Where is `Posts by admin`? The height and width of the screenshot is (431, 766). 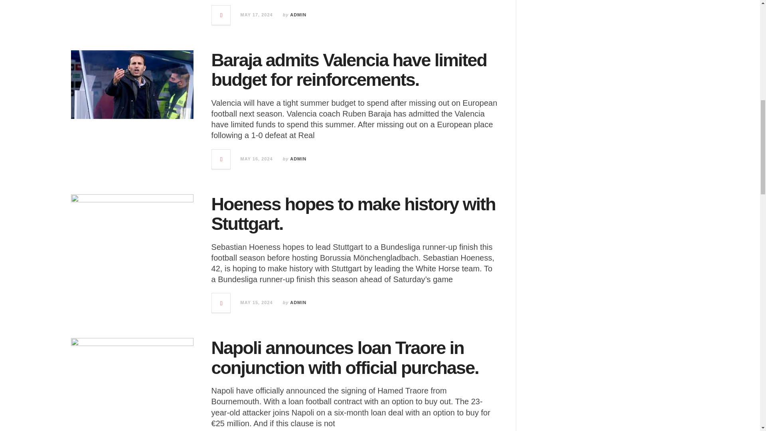 Posts by admin is located at coordinates (298, 302).